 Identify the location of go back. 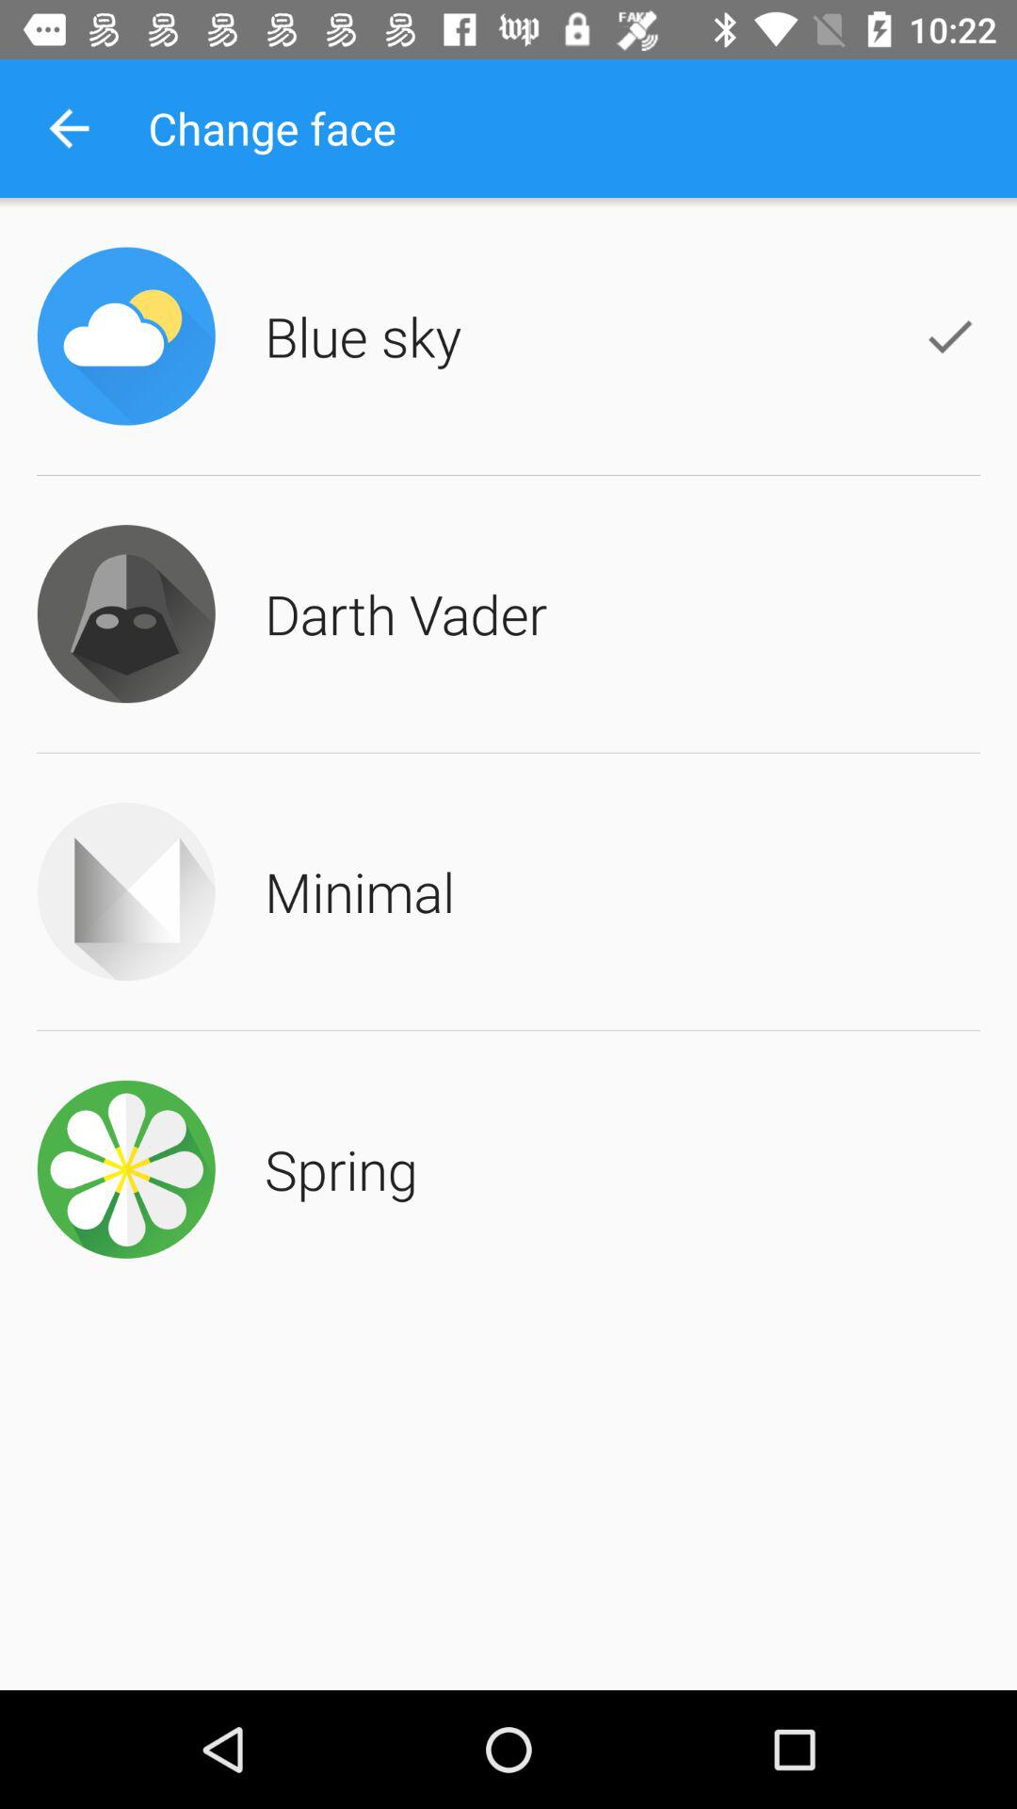
(70, 128).